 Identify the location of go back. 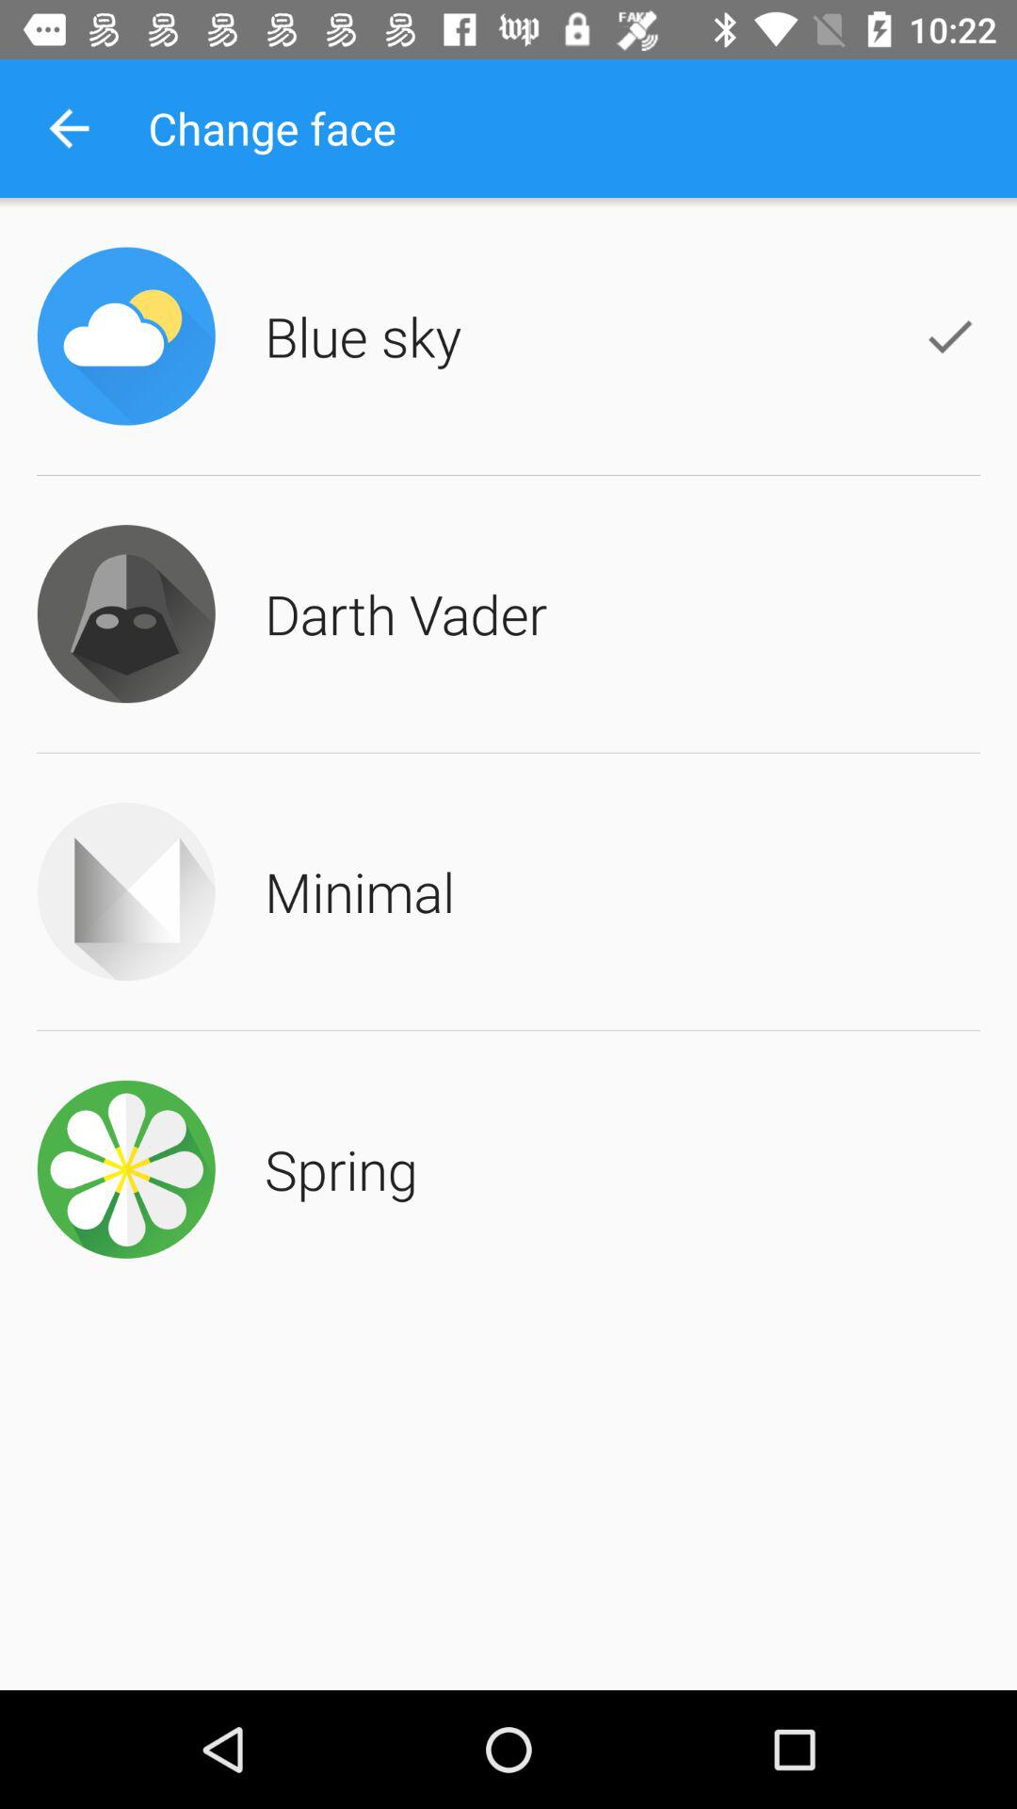
(70, 128).